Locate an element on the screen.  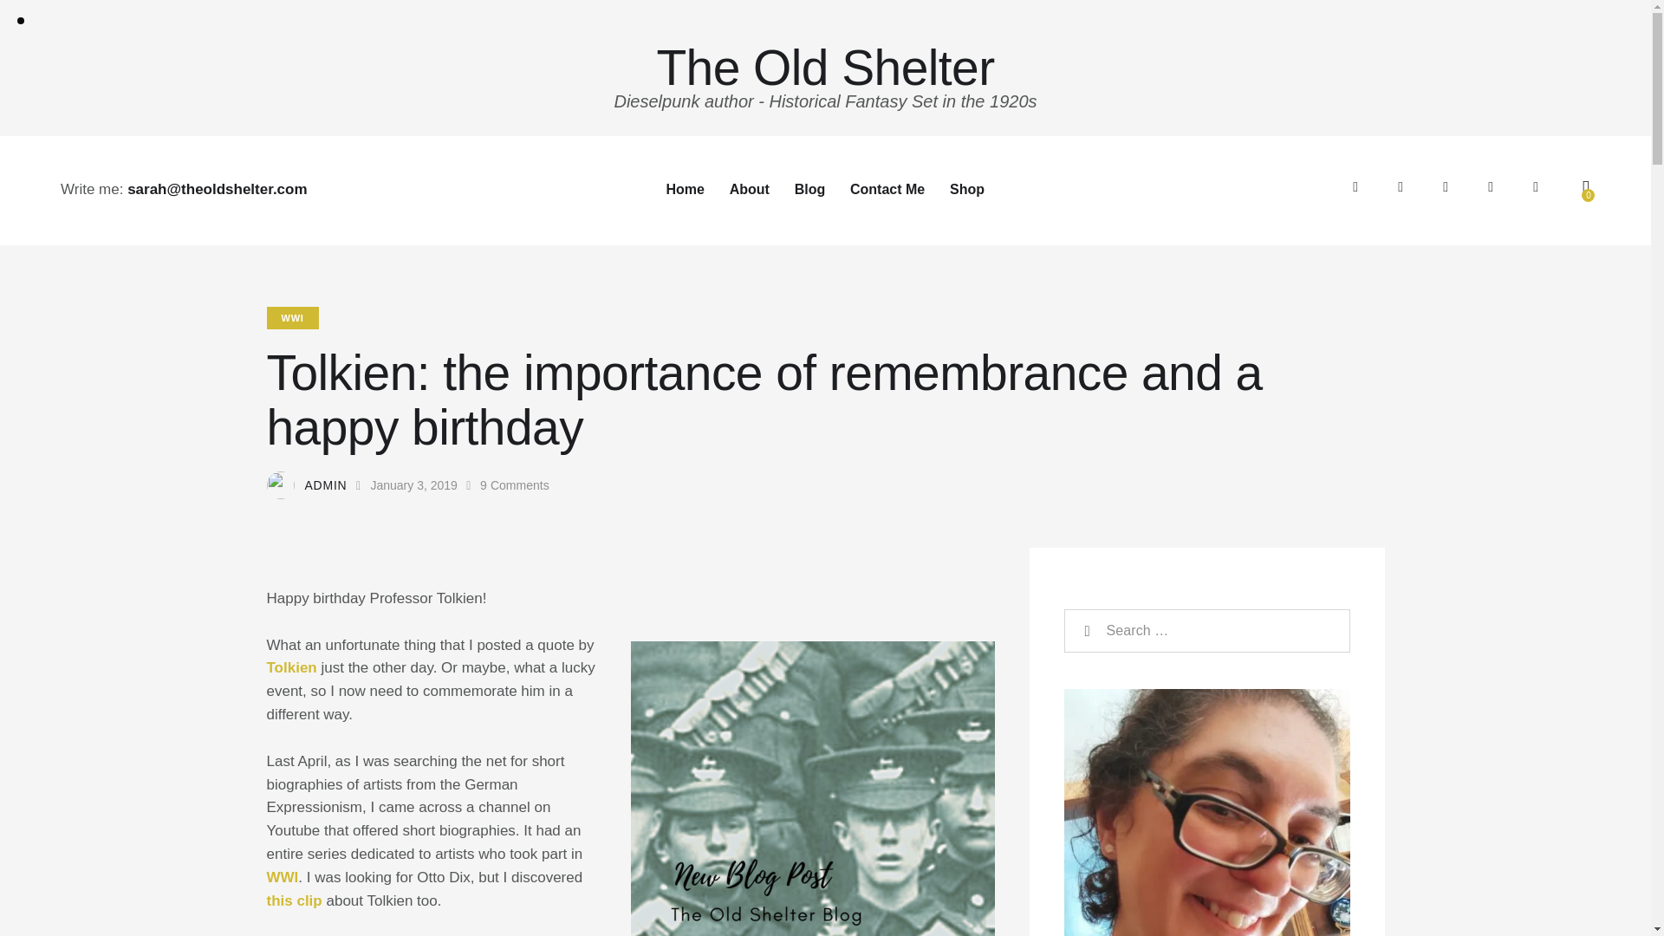
Blog is located at coordinates (809, 191).